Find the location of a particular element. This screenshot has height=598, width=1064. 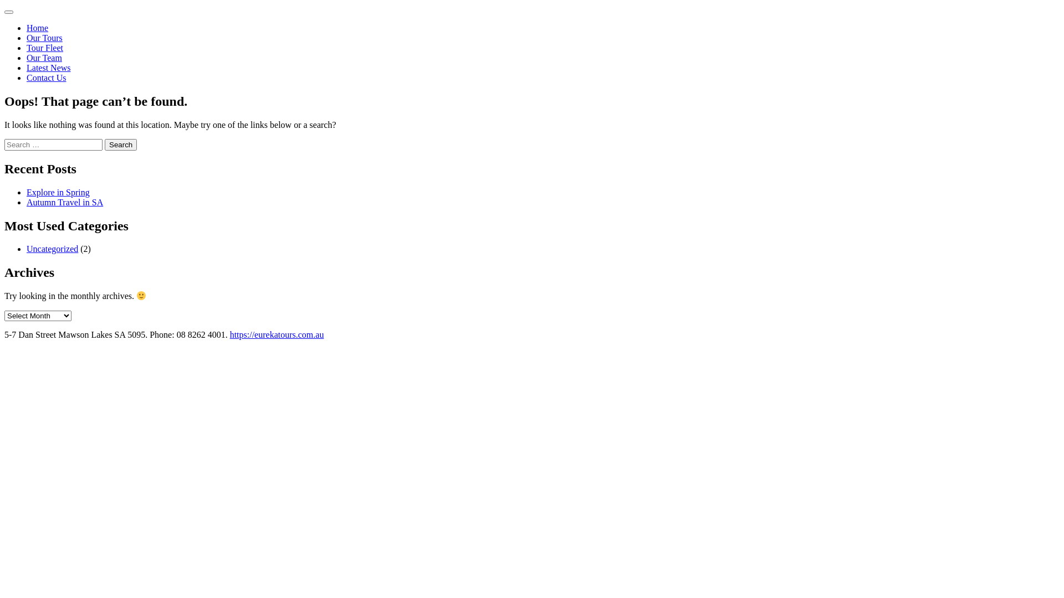

Our Tours is located at coordinates (44, 38).